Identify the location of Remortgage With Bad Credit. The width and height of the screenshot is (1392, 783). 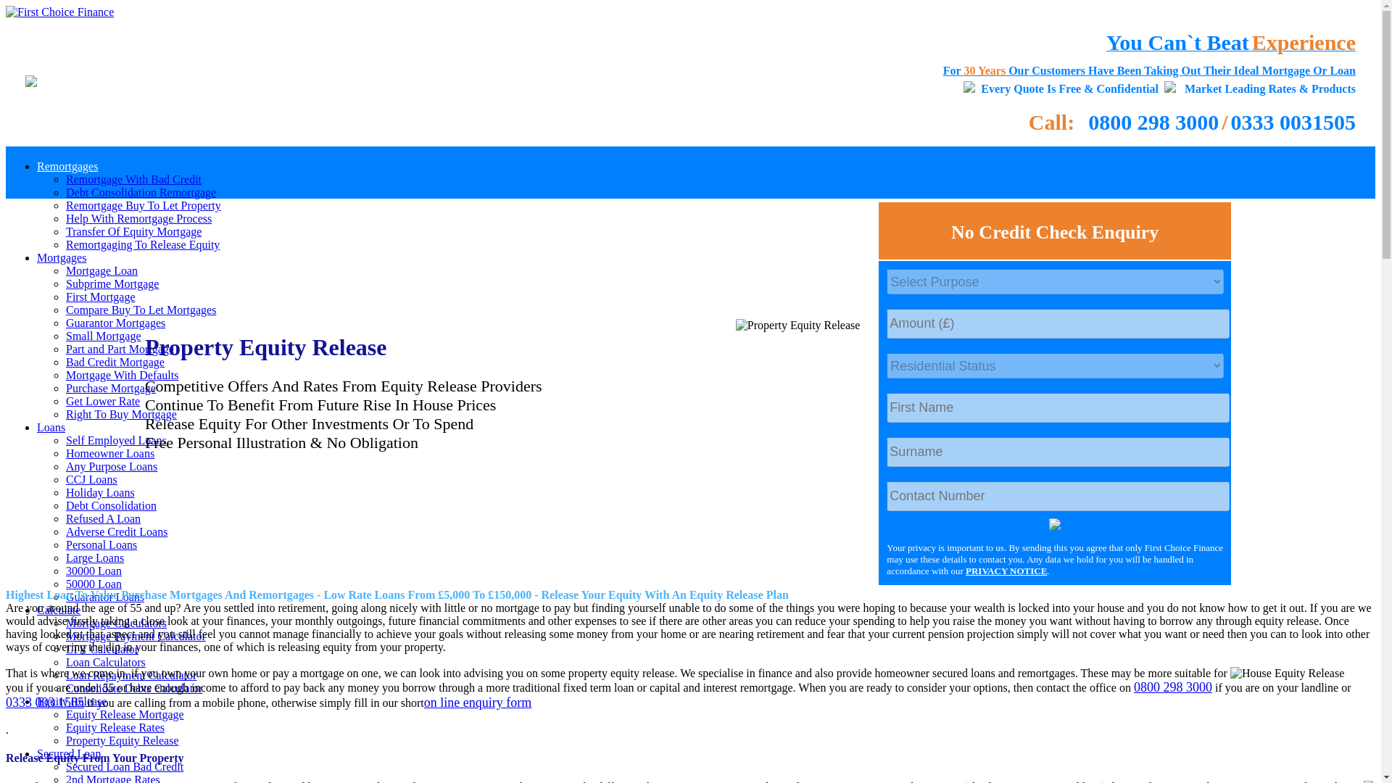
(133, 178).